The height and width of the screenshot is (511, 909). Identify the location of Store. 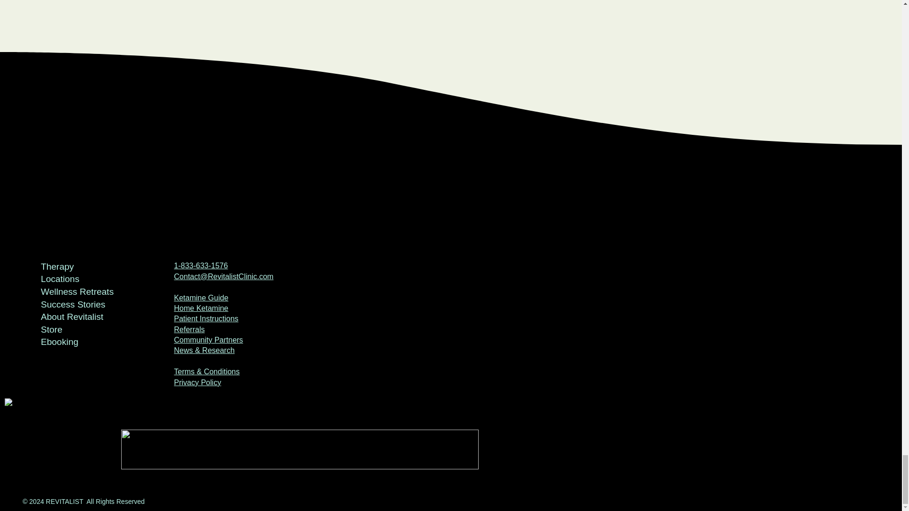
(80, 329).